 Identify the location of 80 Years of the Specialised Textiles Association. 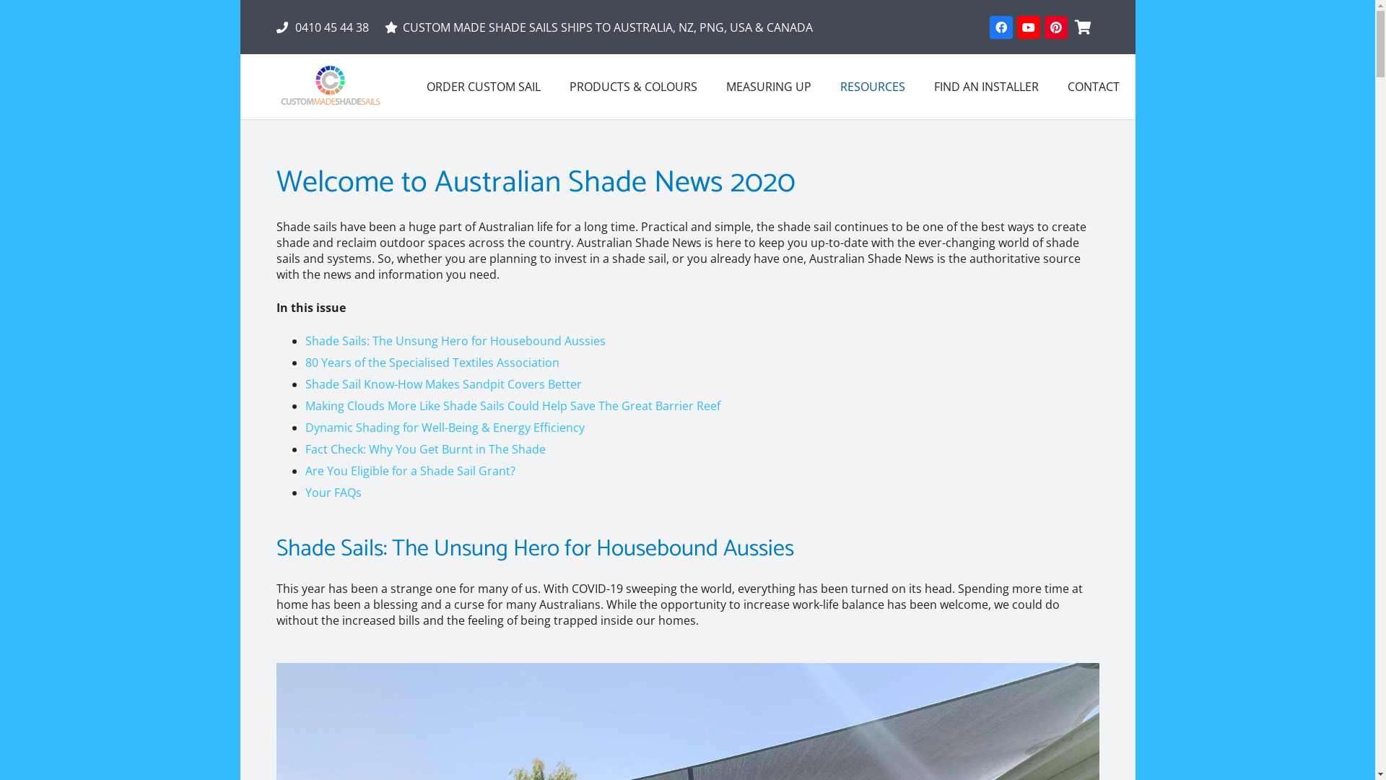
(432, 363).